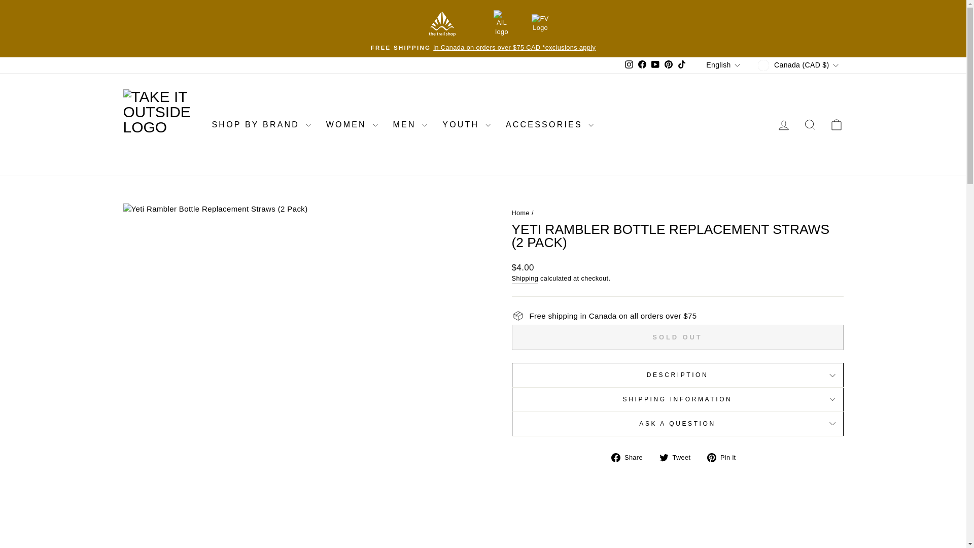 The width and height of the screenshot is (974, 548). Describe the element at coordinates (629, 64) in the screenshot. I see `instagram` at that location.